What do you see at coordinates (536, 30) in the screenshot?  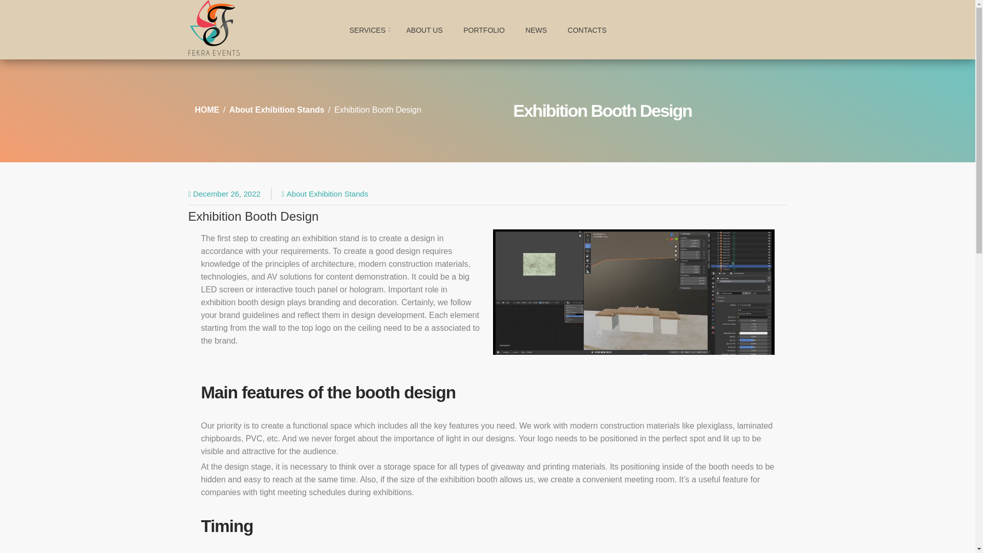 I see `NEWS` at bounding box center [536, 30].